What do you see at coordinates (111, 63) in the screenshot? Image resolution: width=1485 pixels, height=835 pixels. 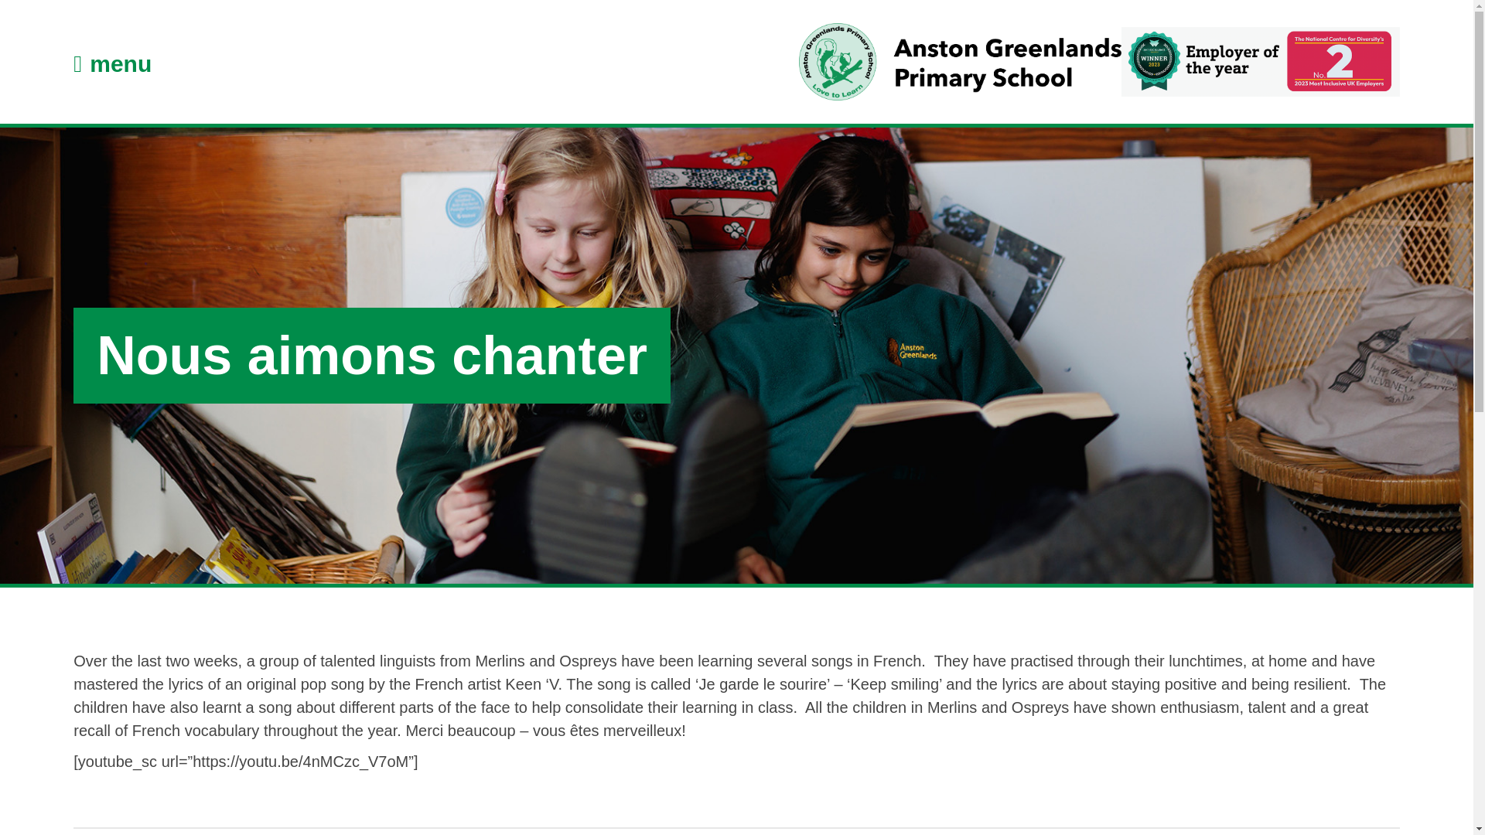 I see `menu` at bounding box center [111, 63].